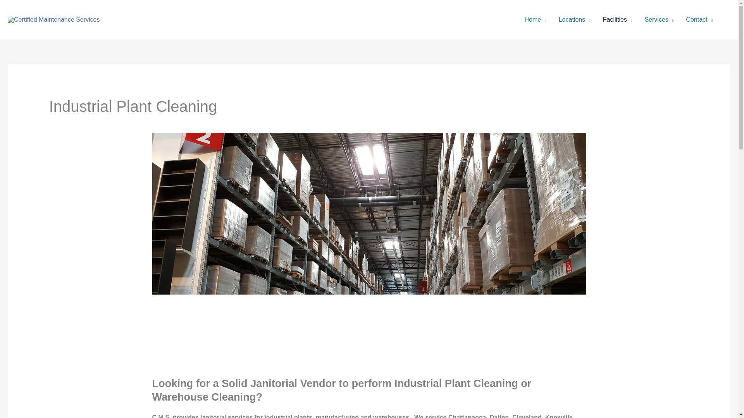 This screenshot has height=418, width=744. I want to click on Facilities, so click(617, 20).